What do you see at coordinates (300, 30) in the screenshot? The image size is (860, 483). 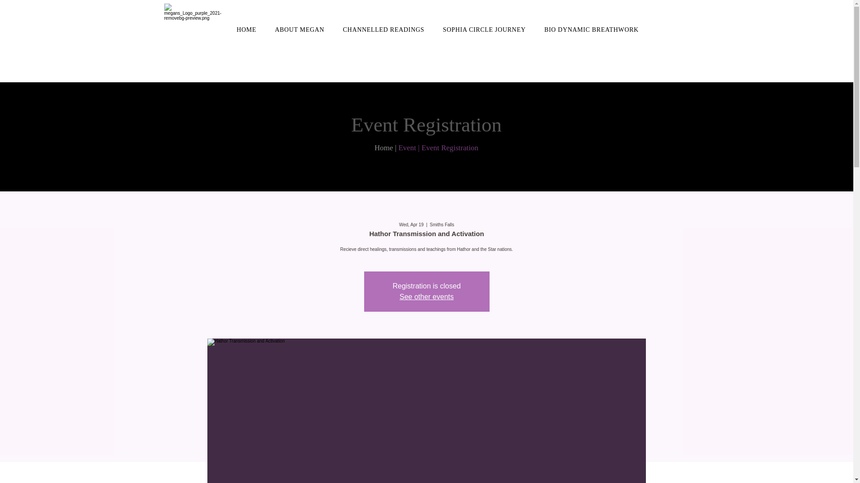 I see `ABOUT MEGAN` at bounding box center [300, 30].